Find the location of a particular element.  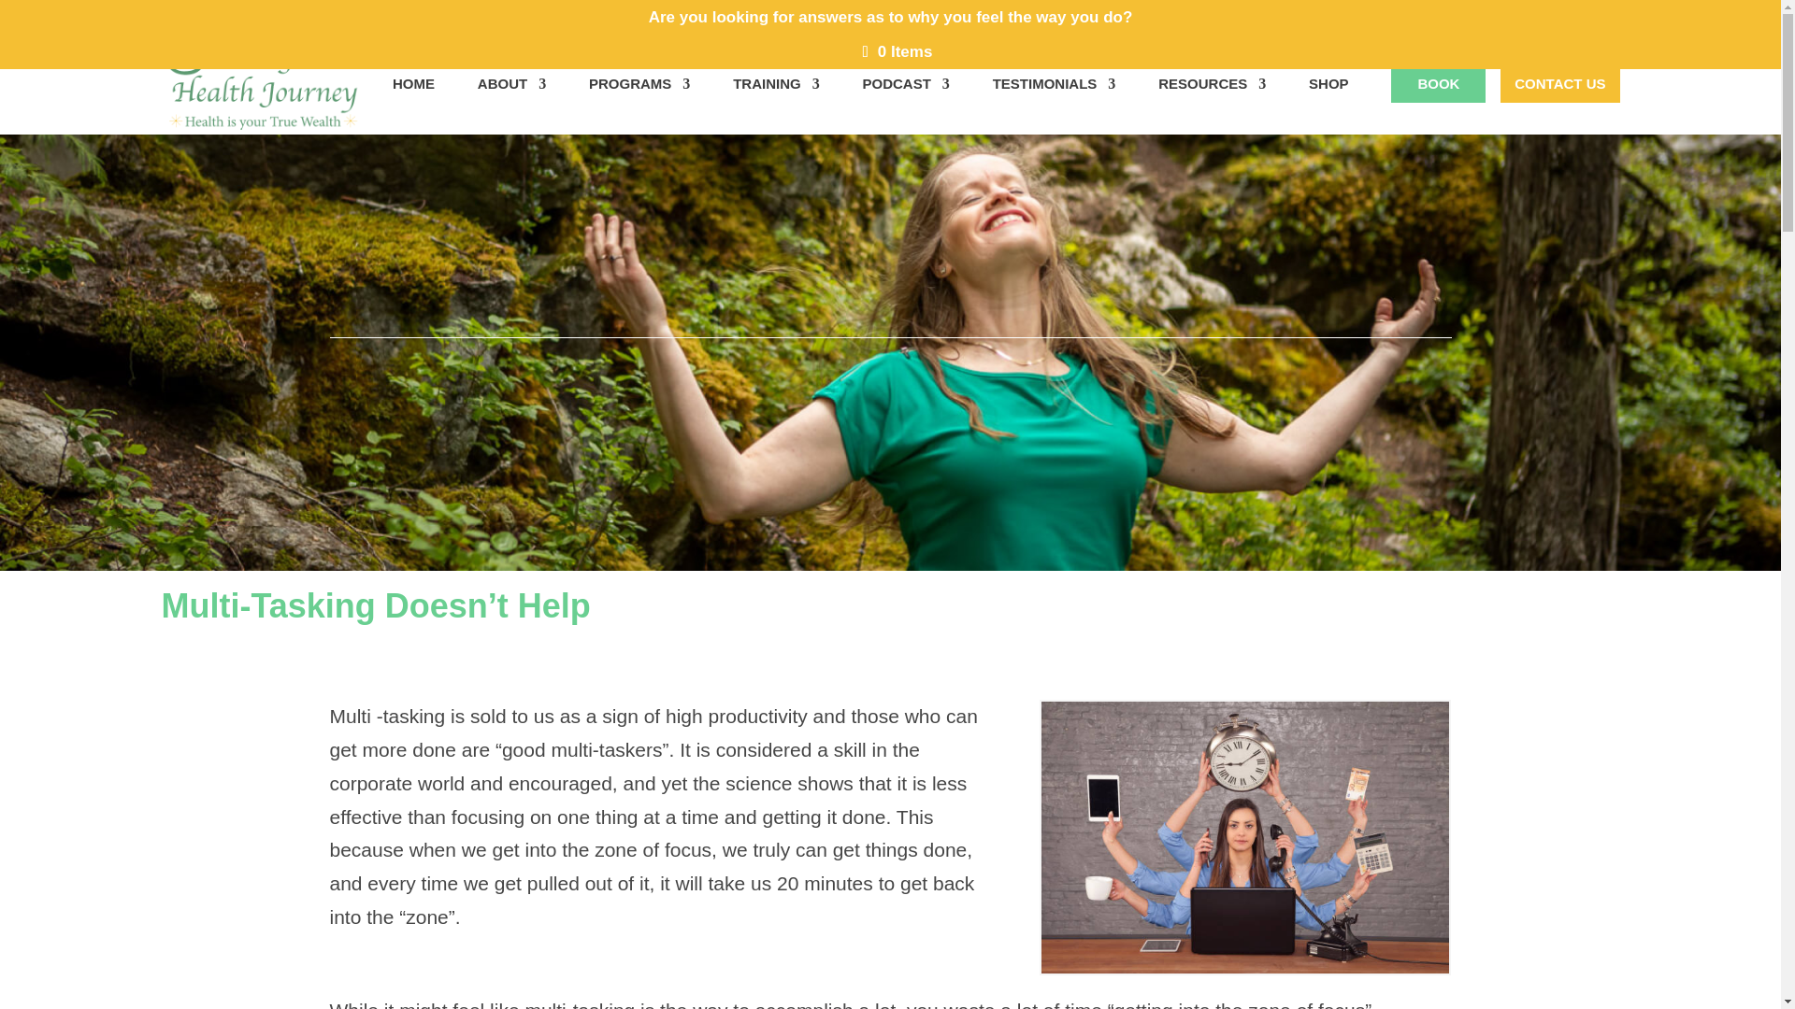

PROGRAMS is located at coordinates (639, 105).